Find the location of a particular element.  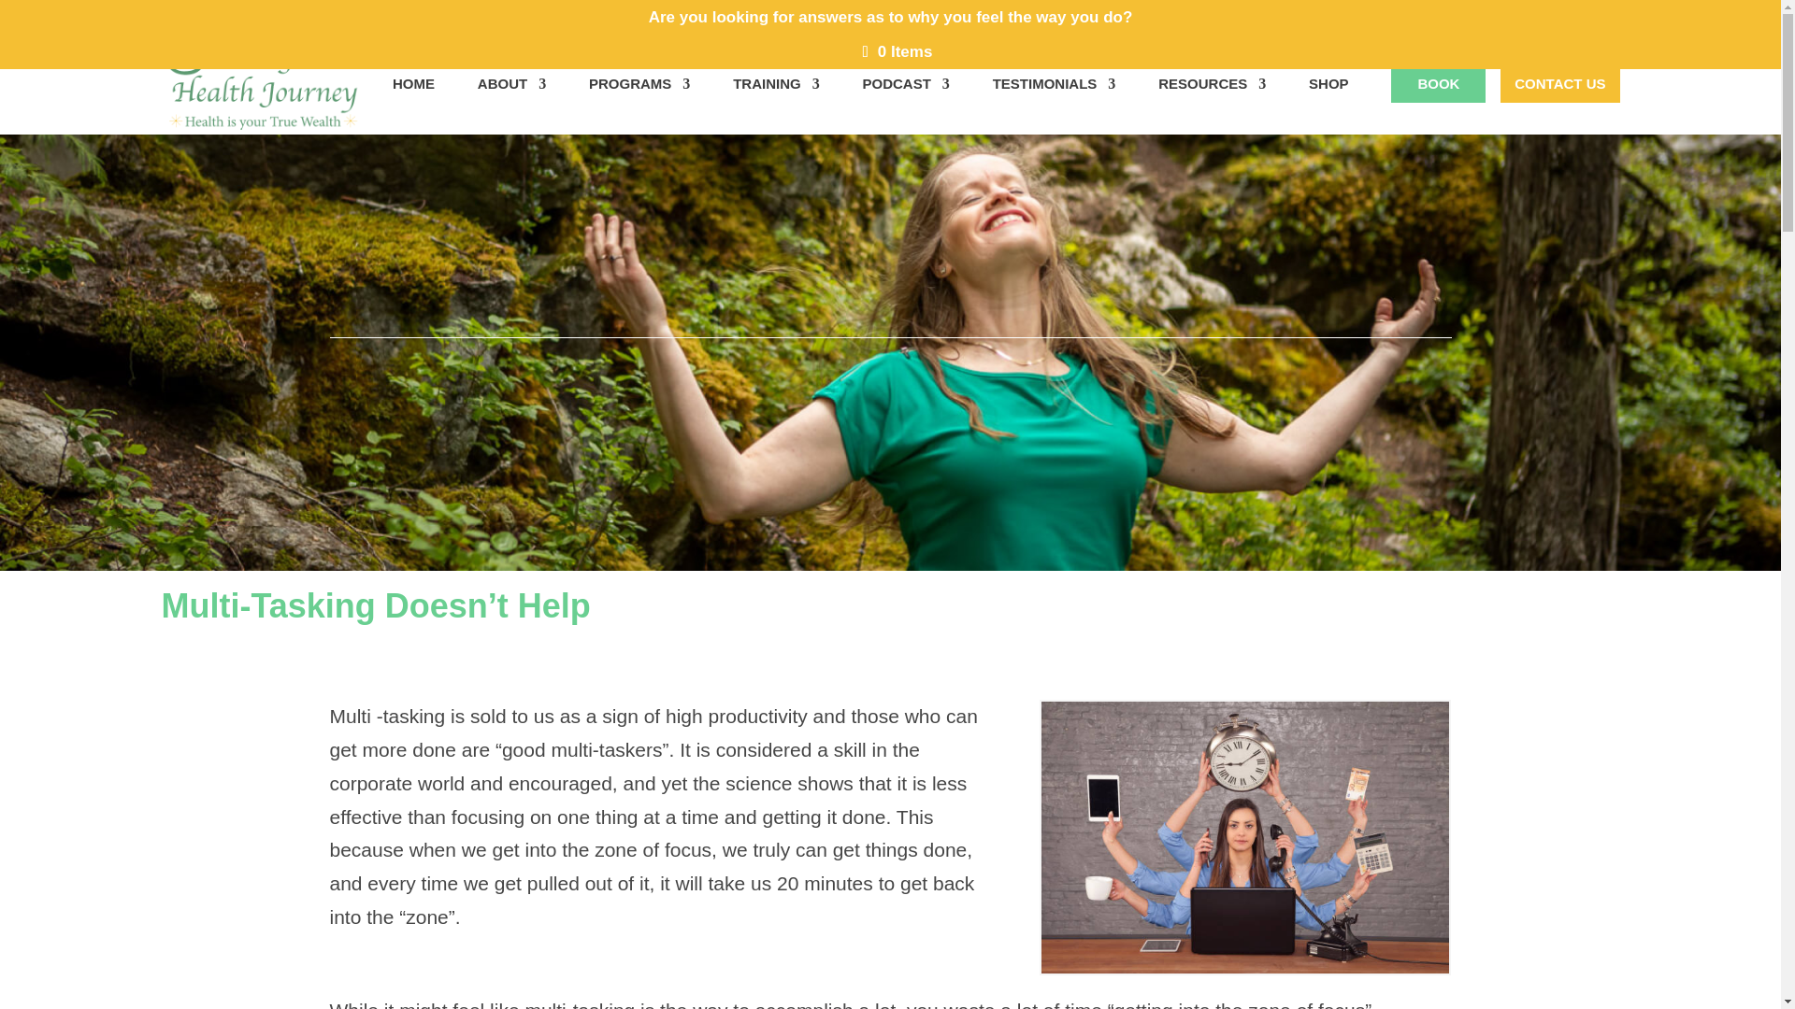

PROGRAMS is located at coordinates (639, 105).